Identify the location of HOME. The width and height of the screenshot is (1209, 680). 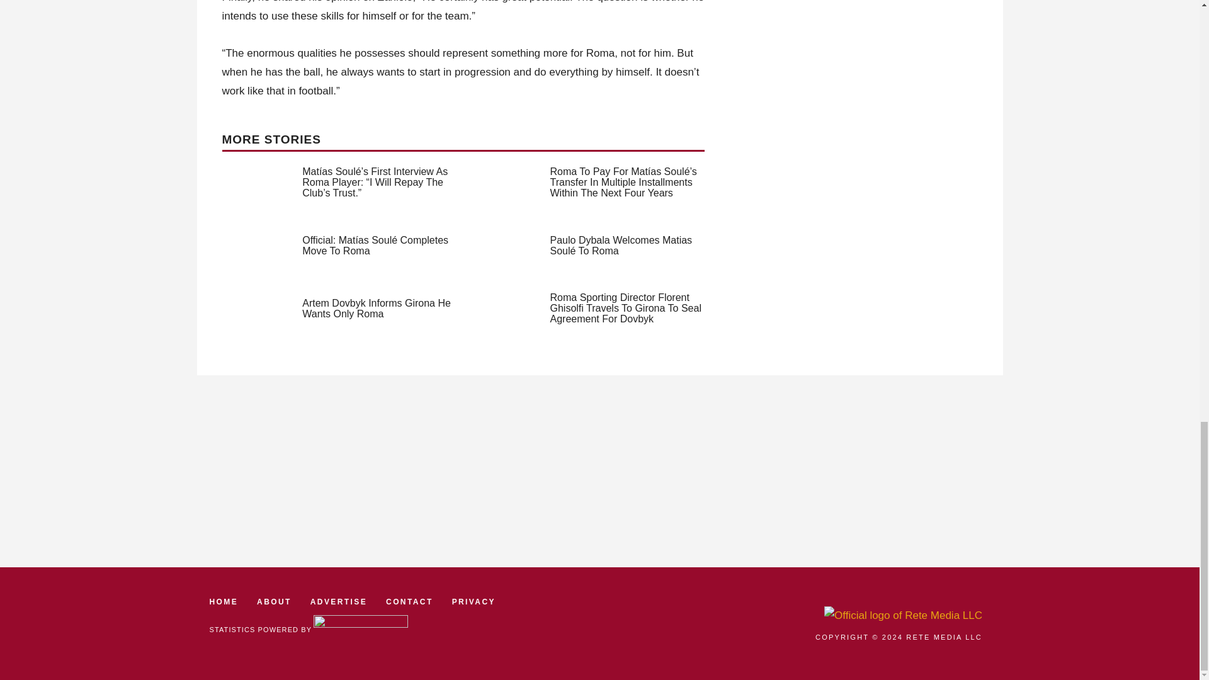
(224, 602).